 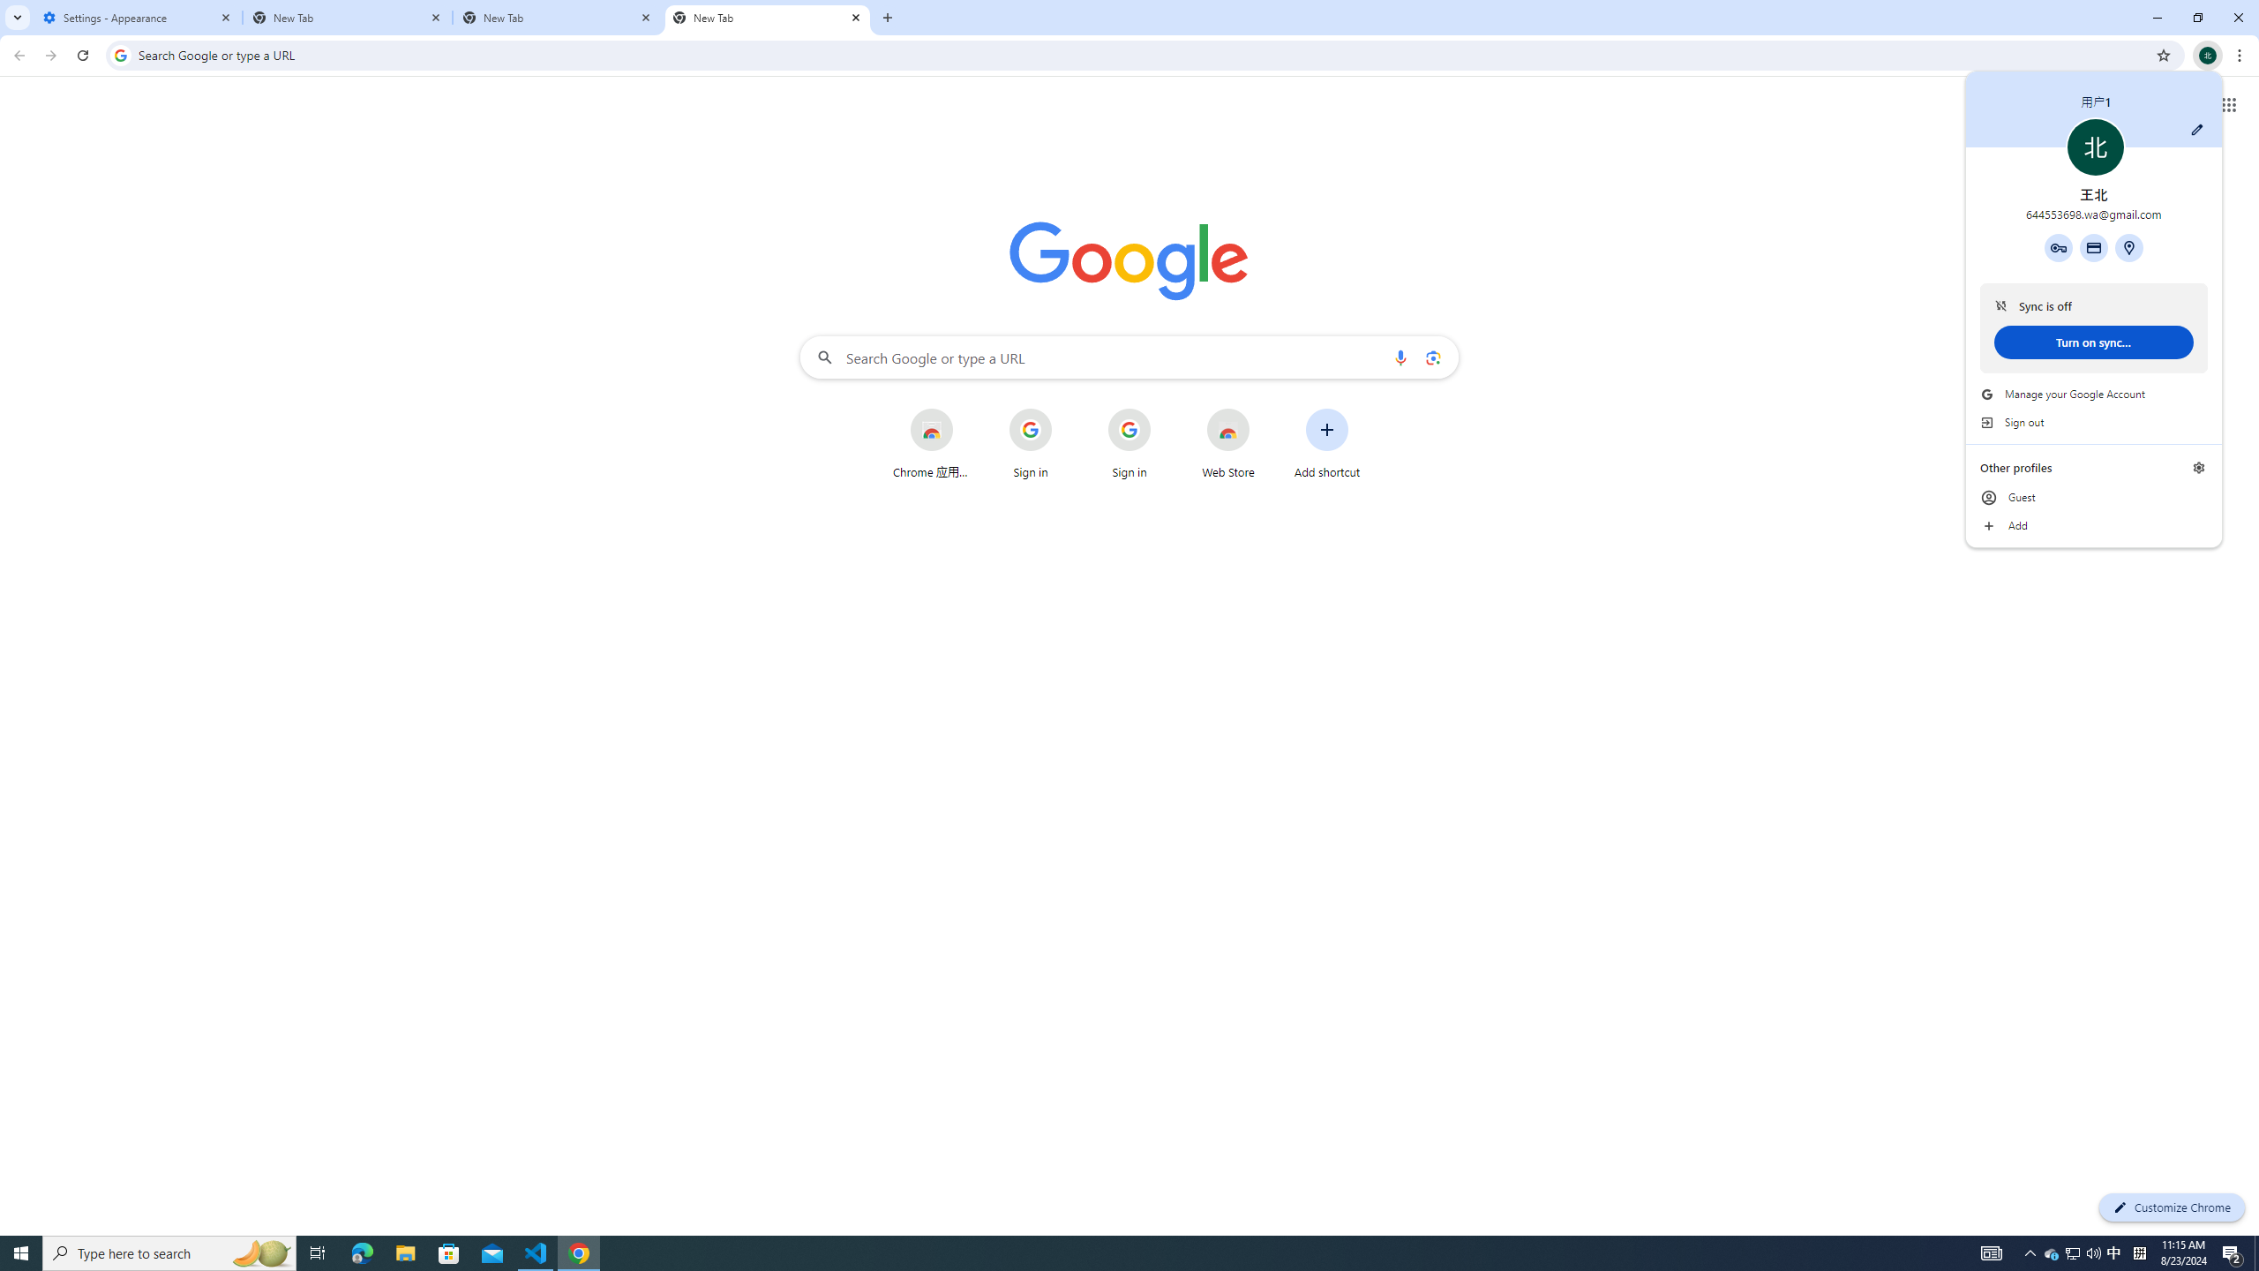 What do you see at coordinates (768, 18) in the screenshot?
I see `New Tab` at bounding box center [768, 18].